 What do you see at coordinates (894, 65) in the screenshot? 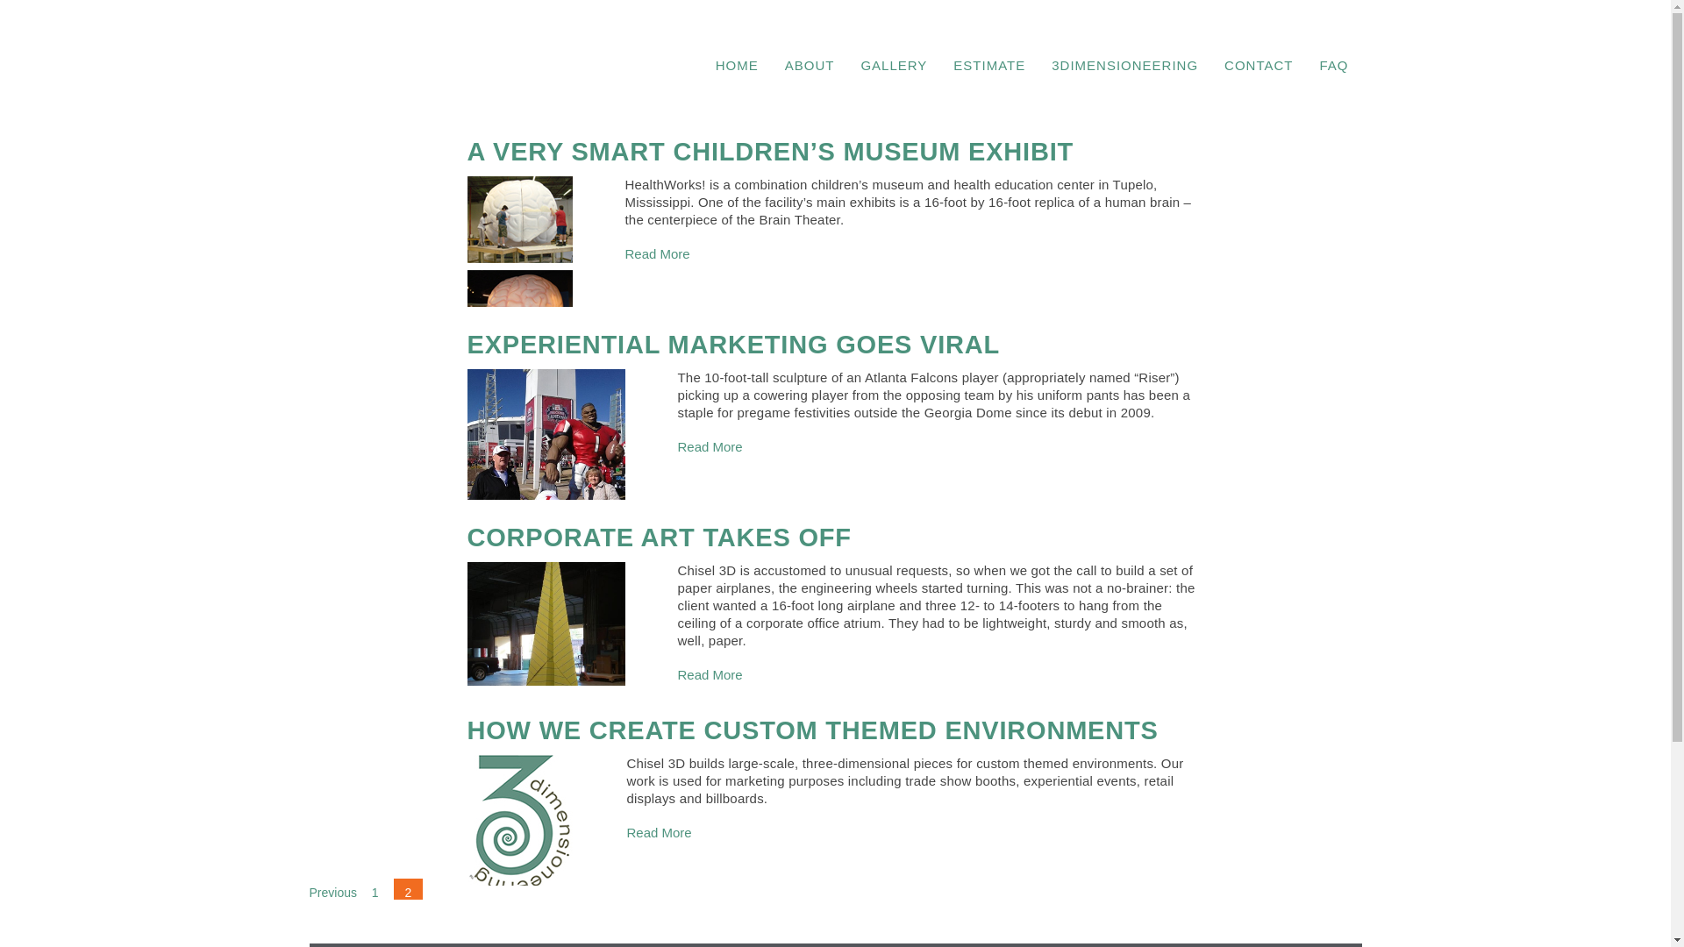
I see `GALLERY` at bounding box center [894, 65].